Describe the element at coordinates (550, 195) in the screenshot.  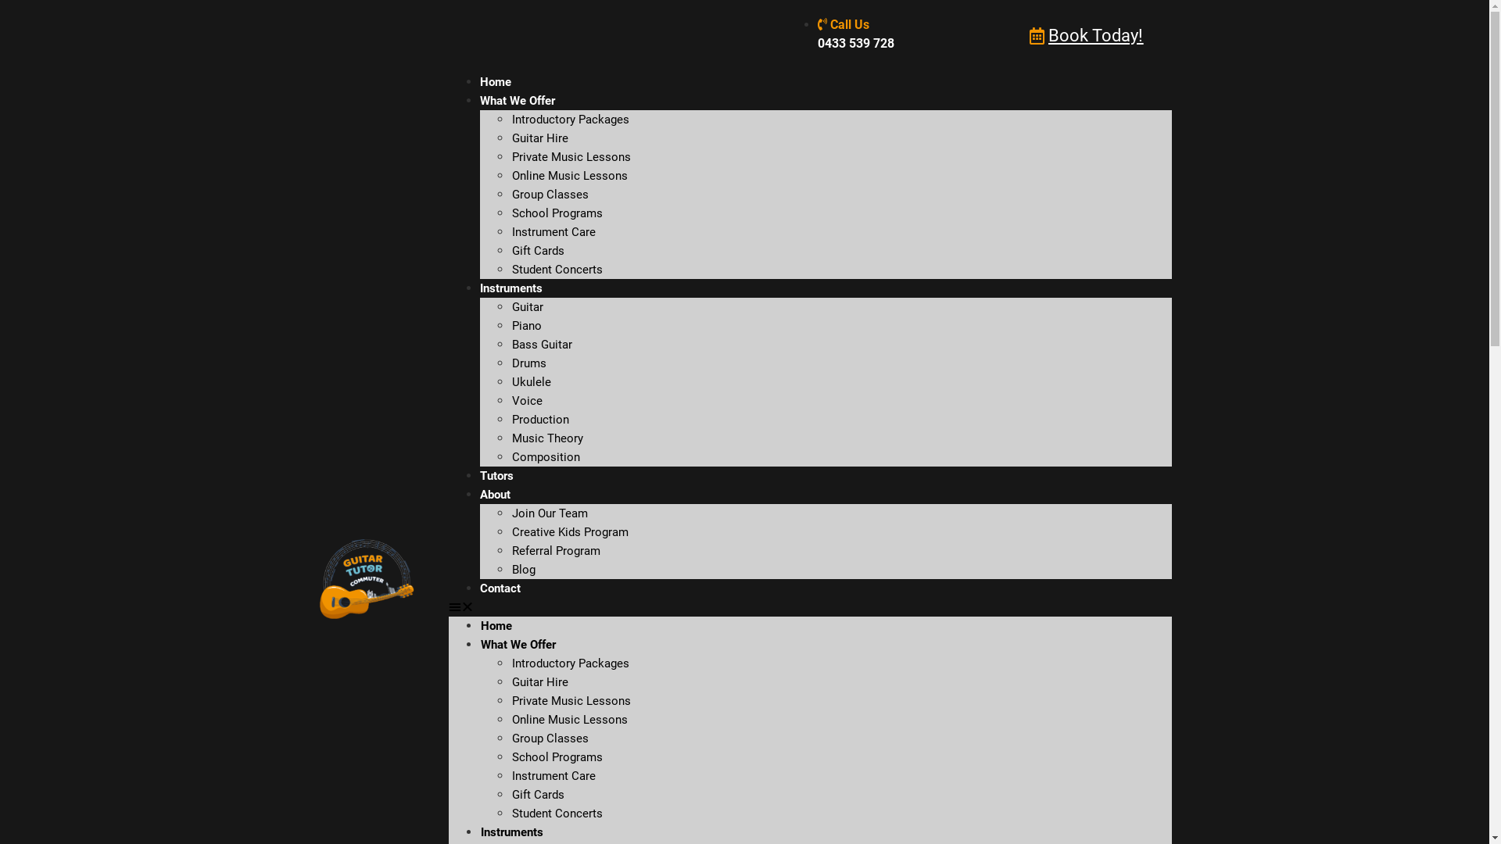
I see `Group Classes` at that location.